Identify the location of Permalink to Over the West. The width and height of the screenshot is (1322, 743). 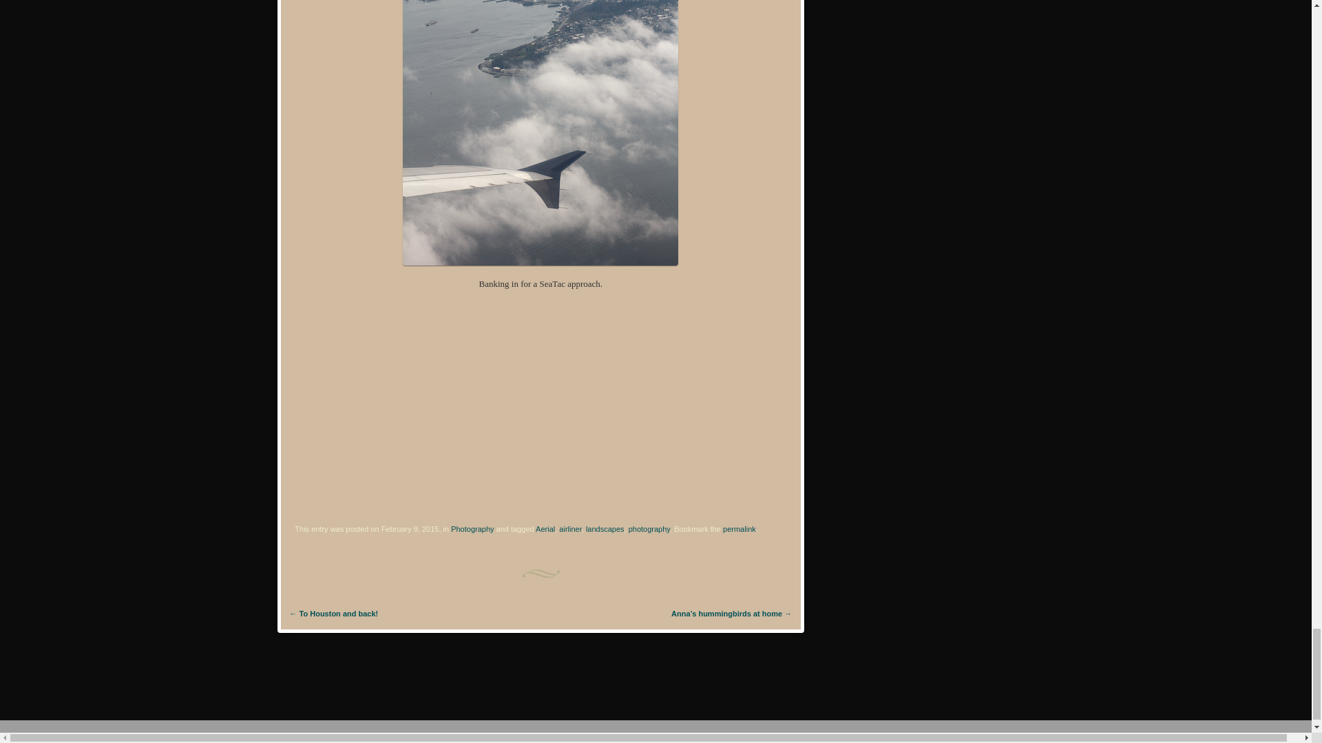
(739, 528).